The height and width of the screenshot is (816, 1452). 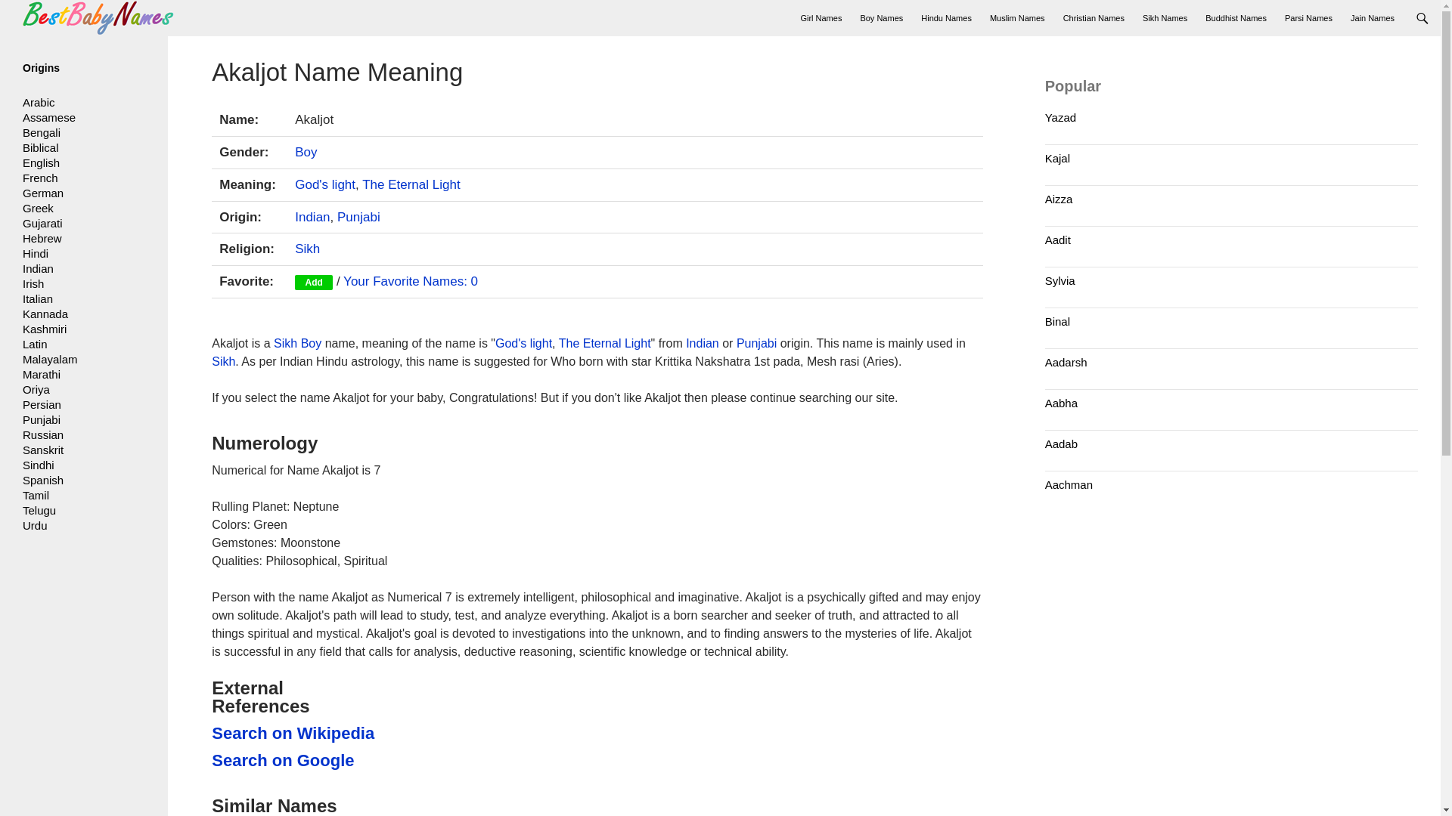 I want to click on God's light, so click(x=523, y=343).